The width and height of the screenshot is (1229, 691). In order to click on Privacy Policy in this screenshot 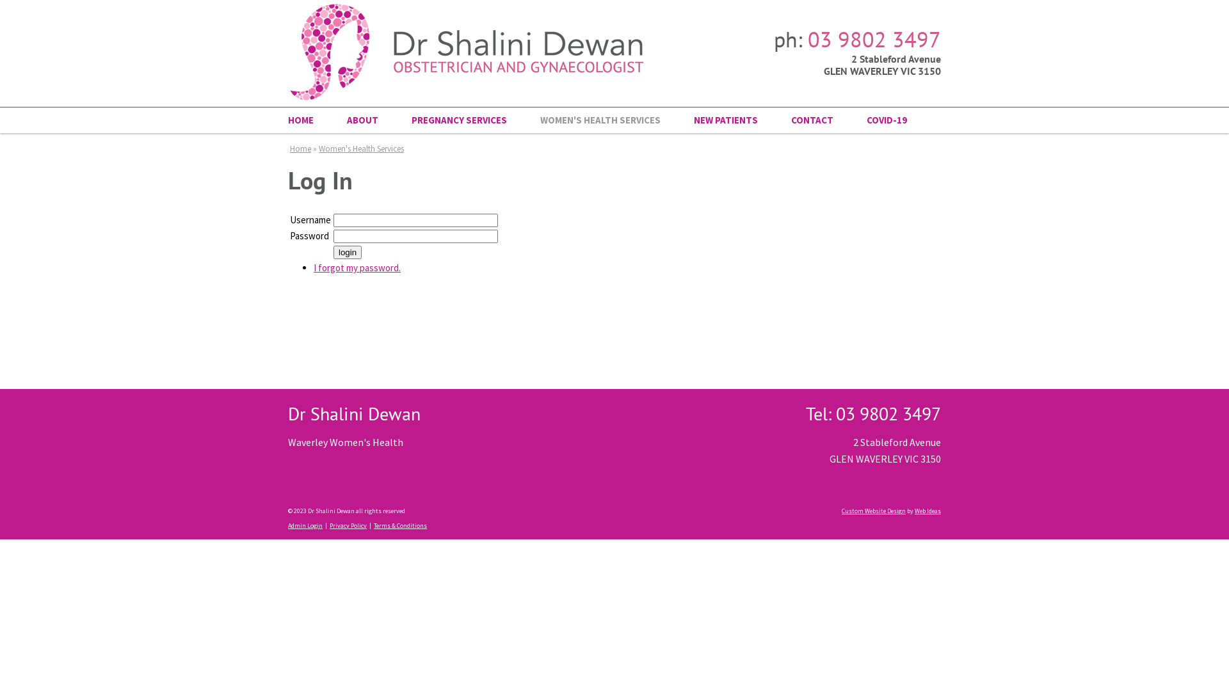, I will do `click(348, 526)`.